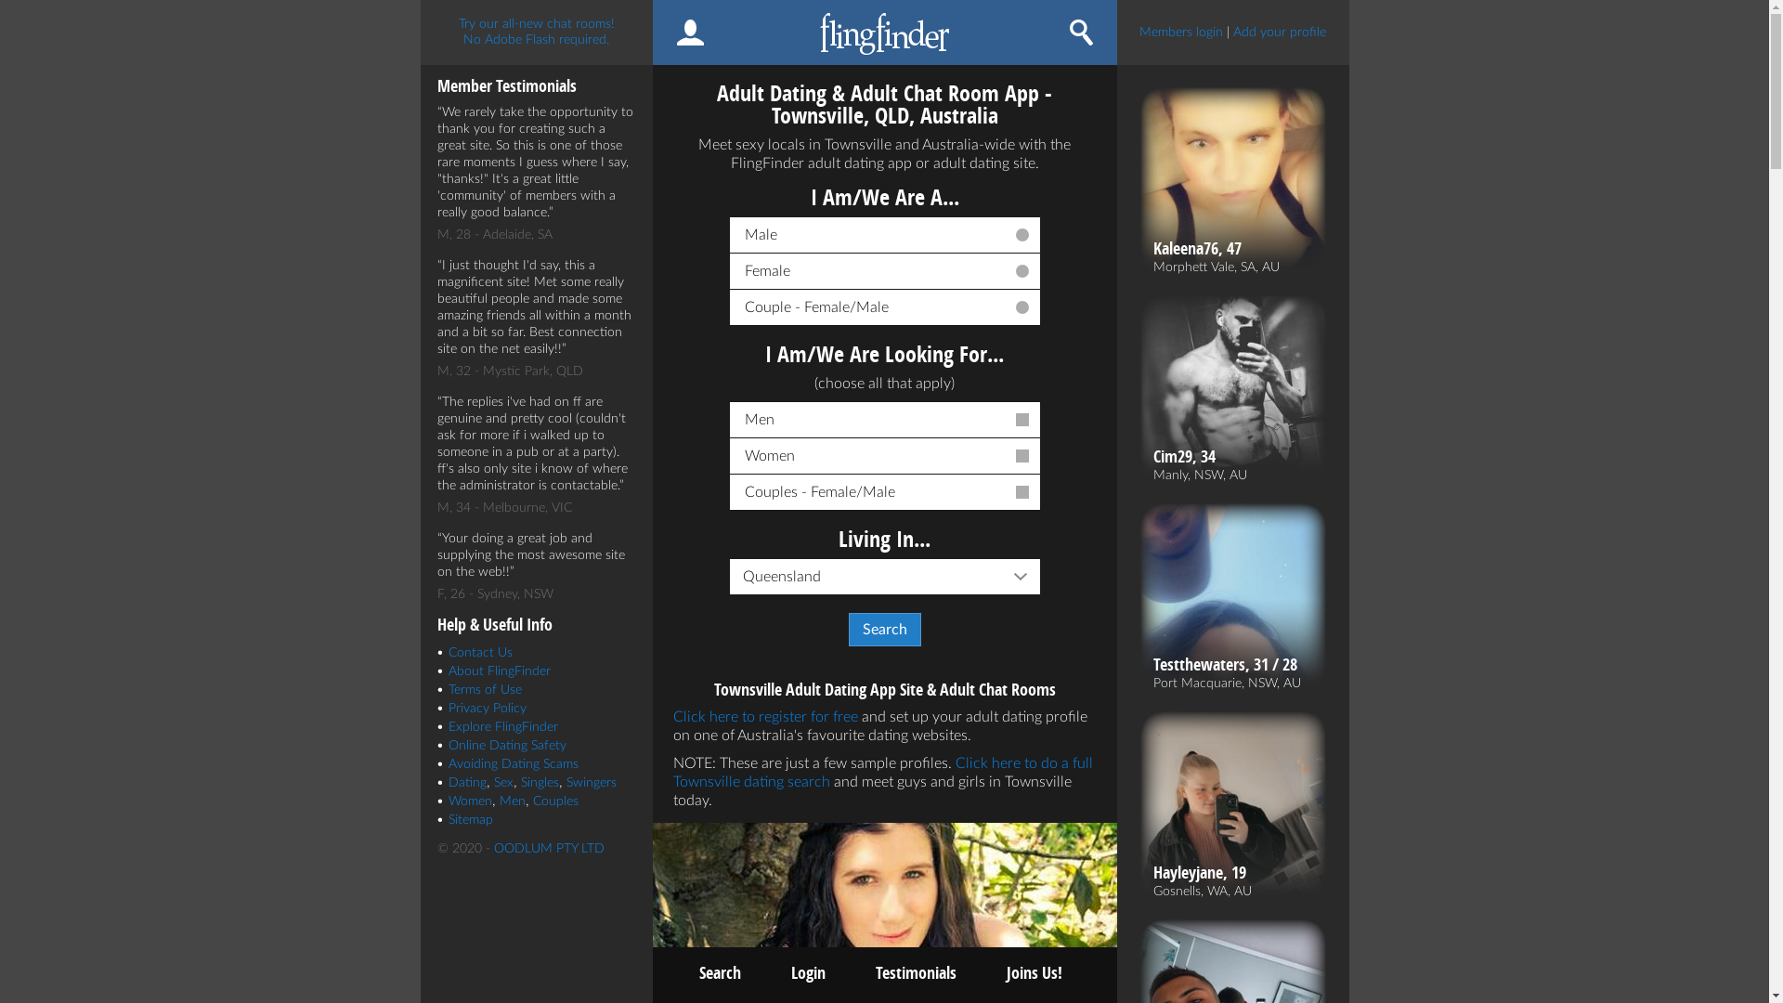 This screenshot has height=1003, width=1783. Describe the element at coordinates (1280, 33) in the screenshot. I see `Add your profile` at that location.